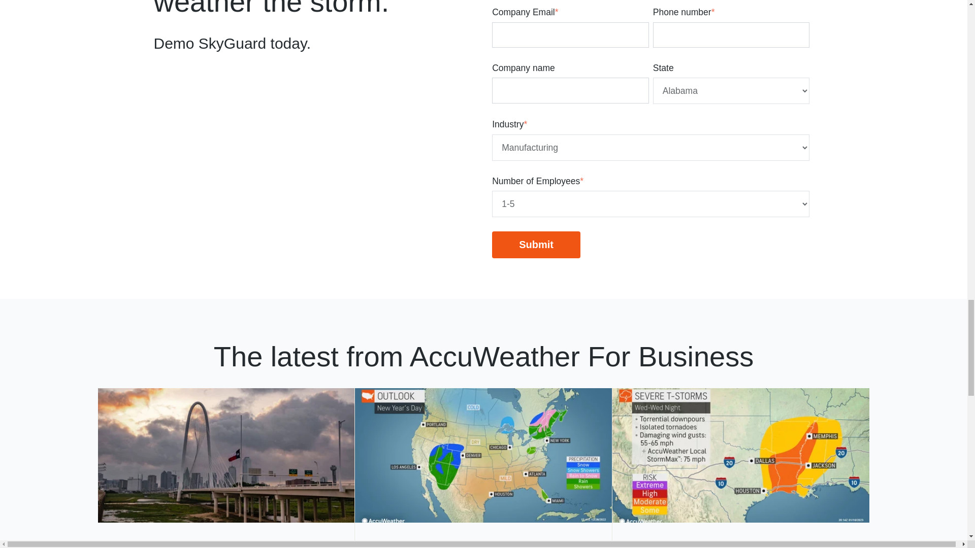 This screenshot has height=548, width=975. What do you see at coordinates (536, 245) in the screenshot?
I see `Submit` at bounding box center [536, 245].